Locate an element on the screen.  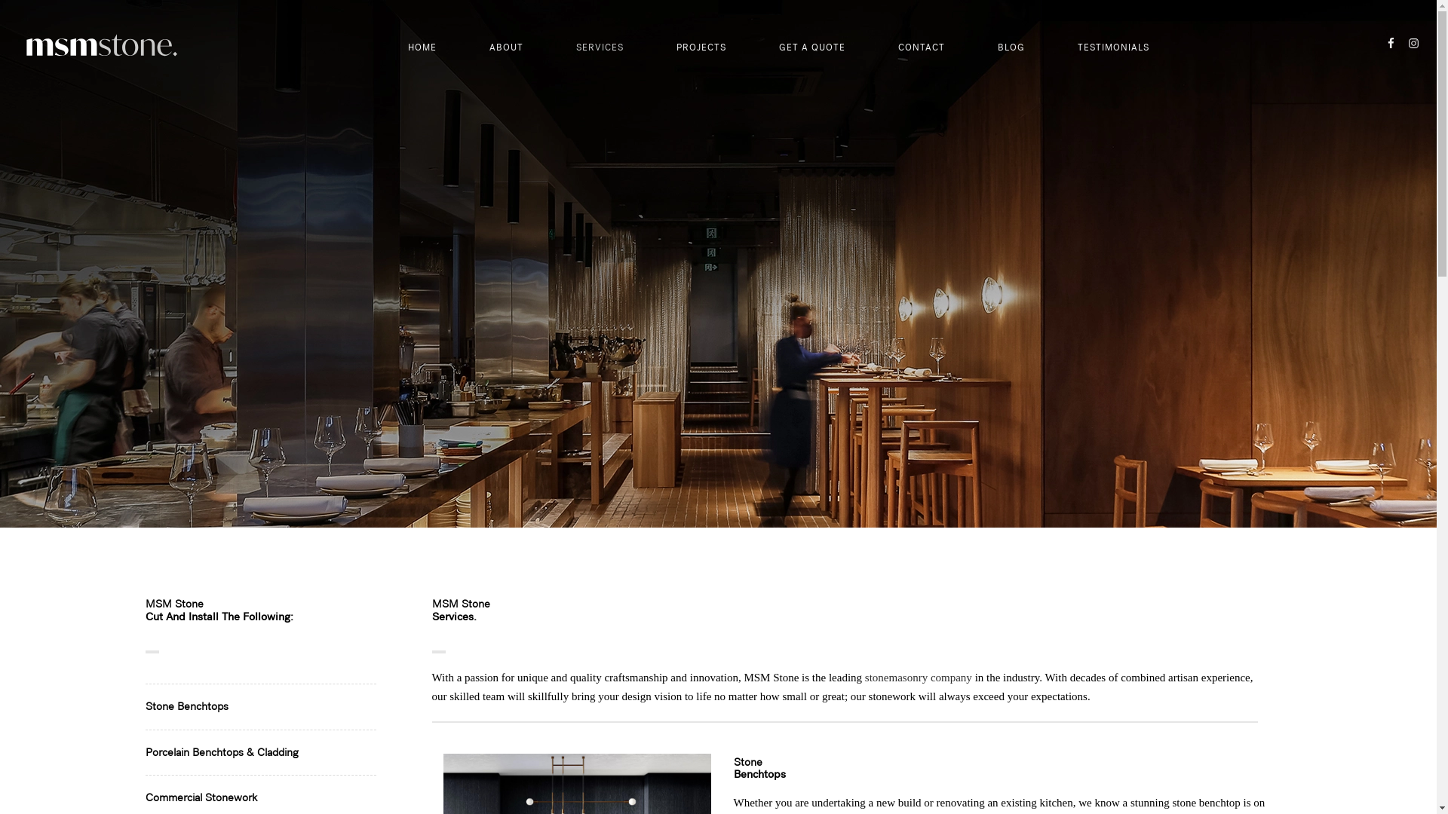
SERVICES is located at coordinates (600, 41).